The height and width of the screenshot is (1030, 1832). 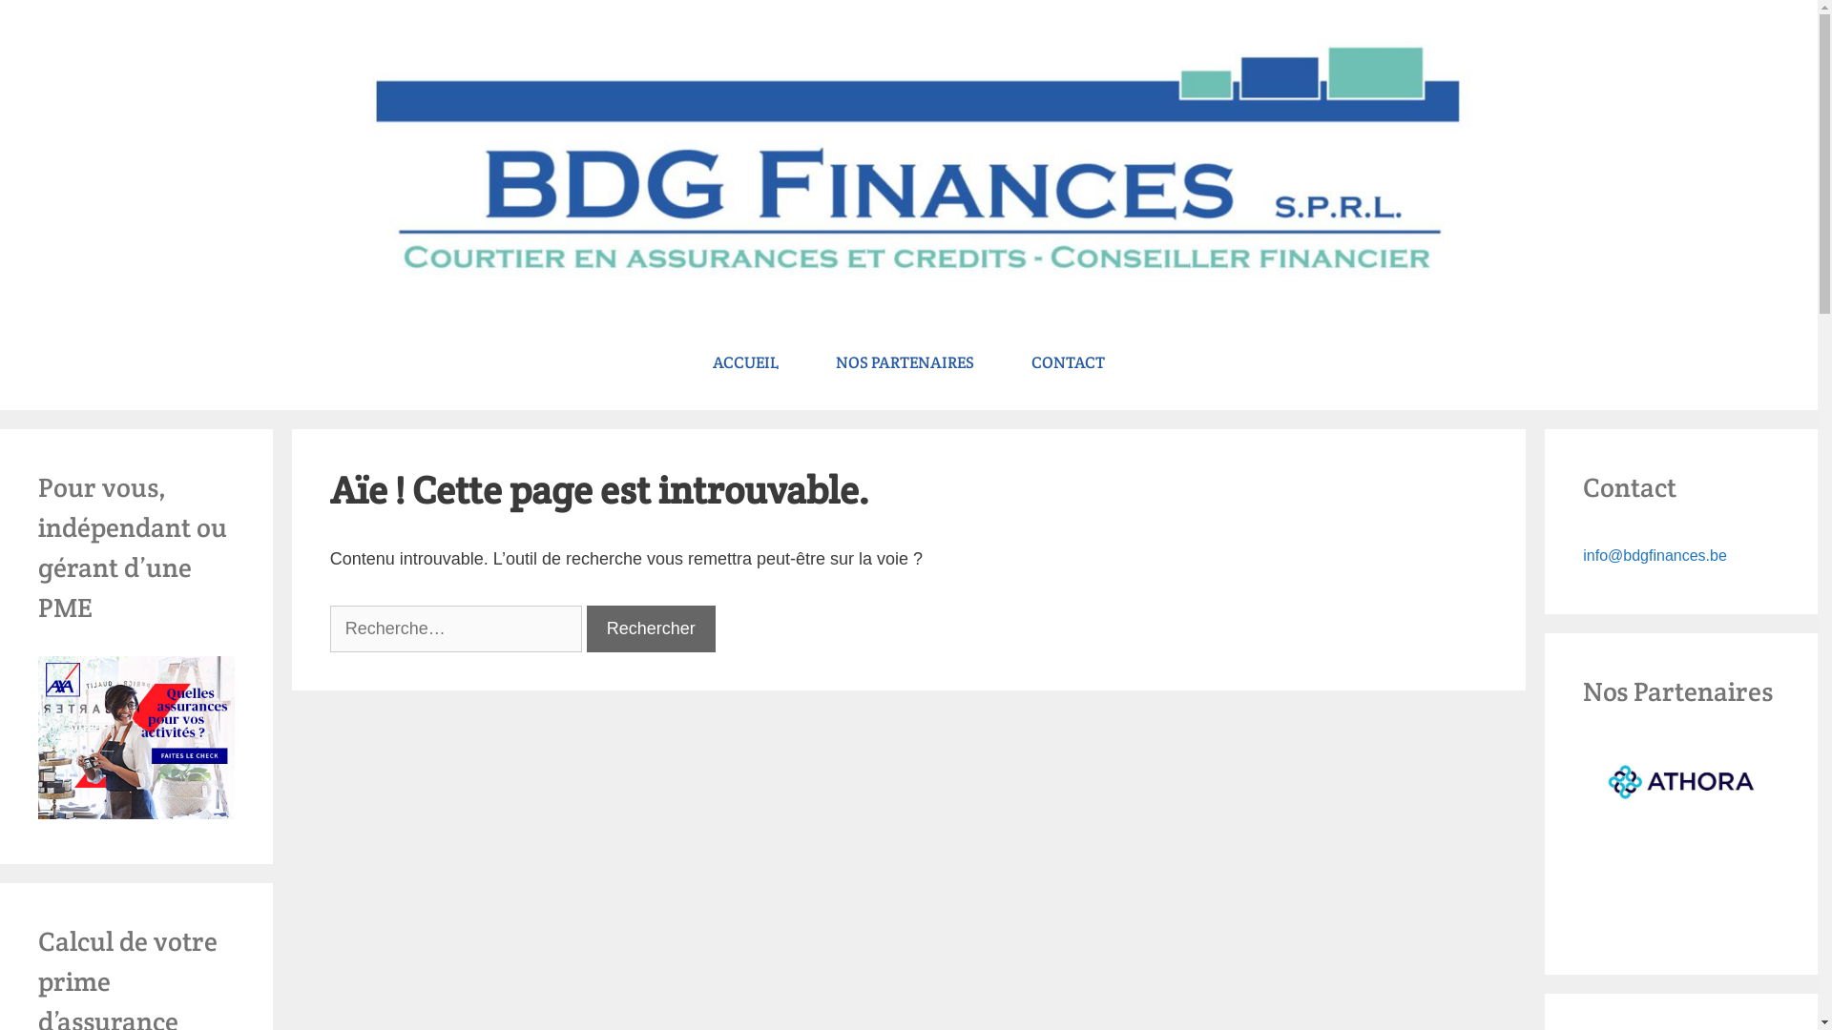 What do you see at coordinates (905, 362) in the screenshot?
I see `NOS PARTENAIRES` at bounding box center [905, 362].